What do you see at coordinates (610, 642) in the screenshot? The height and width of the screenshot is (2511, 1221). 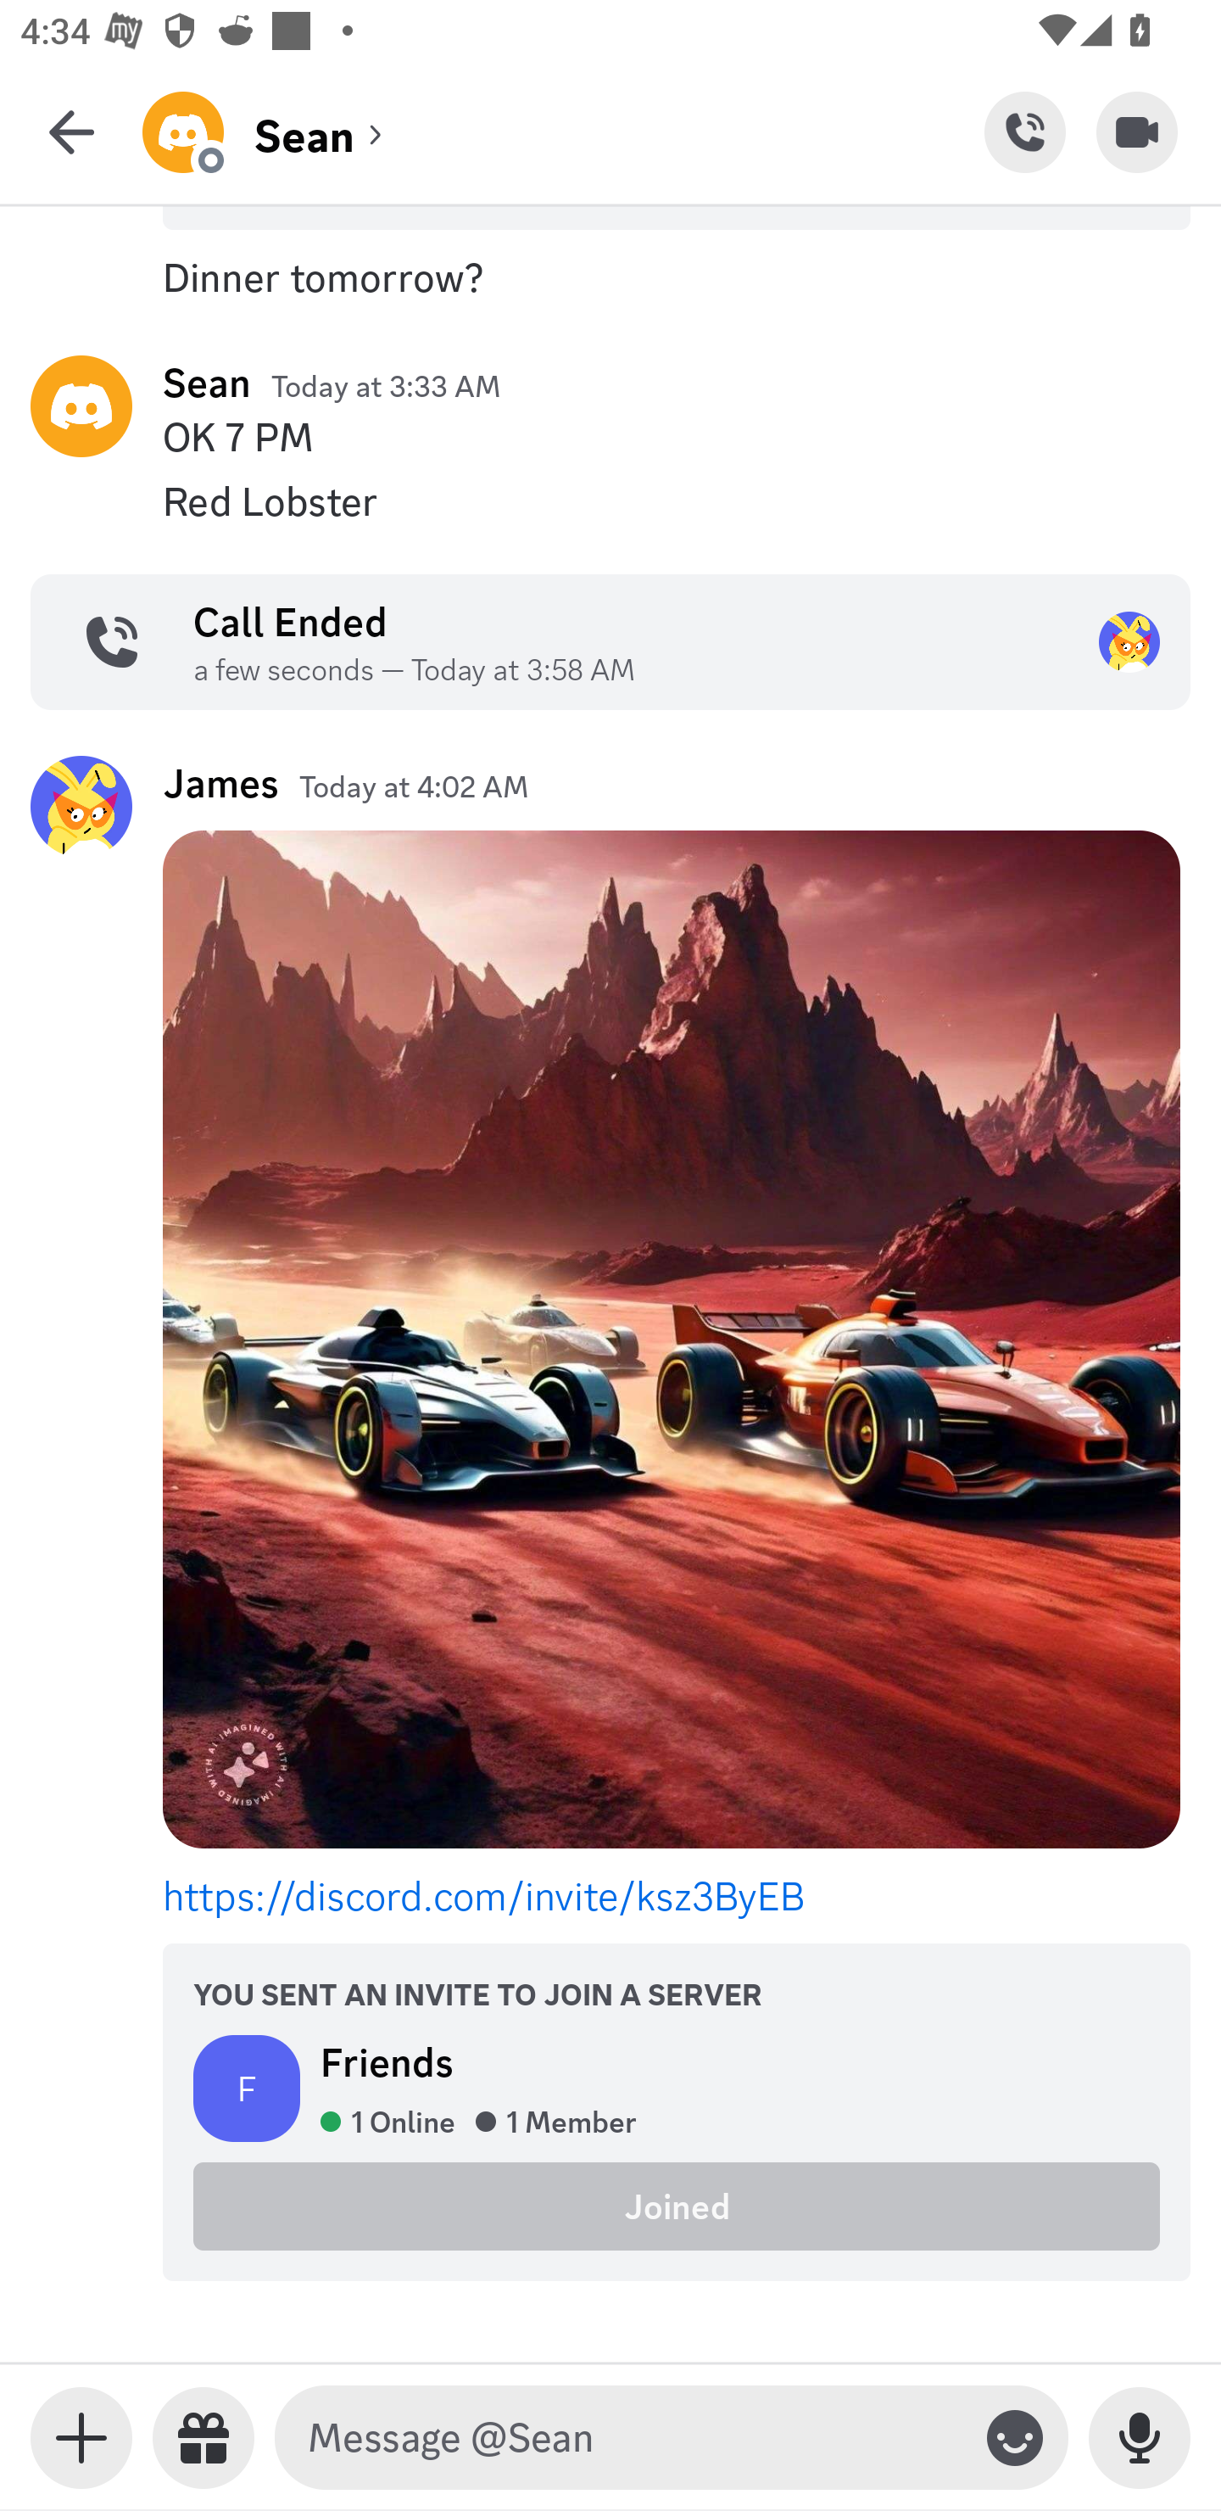 I see `Call Ended a few seconds — Today at 3:58 AM` at bounding box center [610, 642].